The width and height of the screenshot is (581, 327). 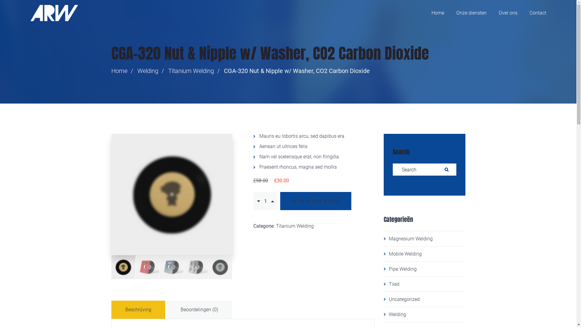 What do you see at coordinates (425, 284) in the screenshot?
I see `Tiled` at bounding box center [425, 284].